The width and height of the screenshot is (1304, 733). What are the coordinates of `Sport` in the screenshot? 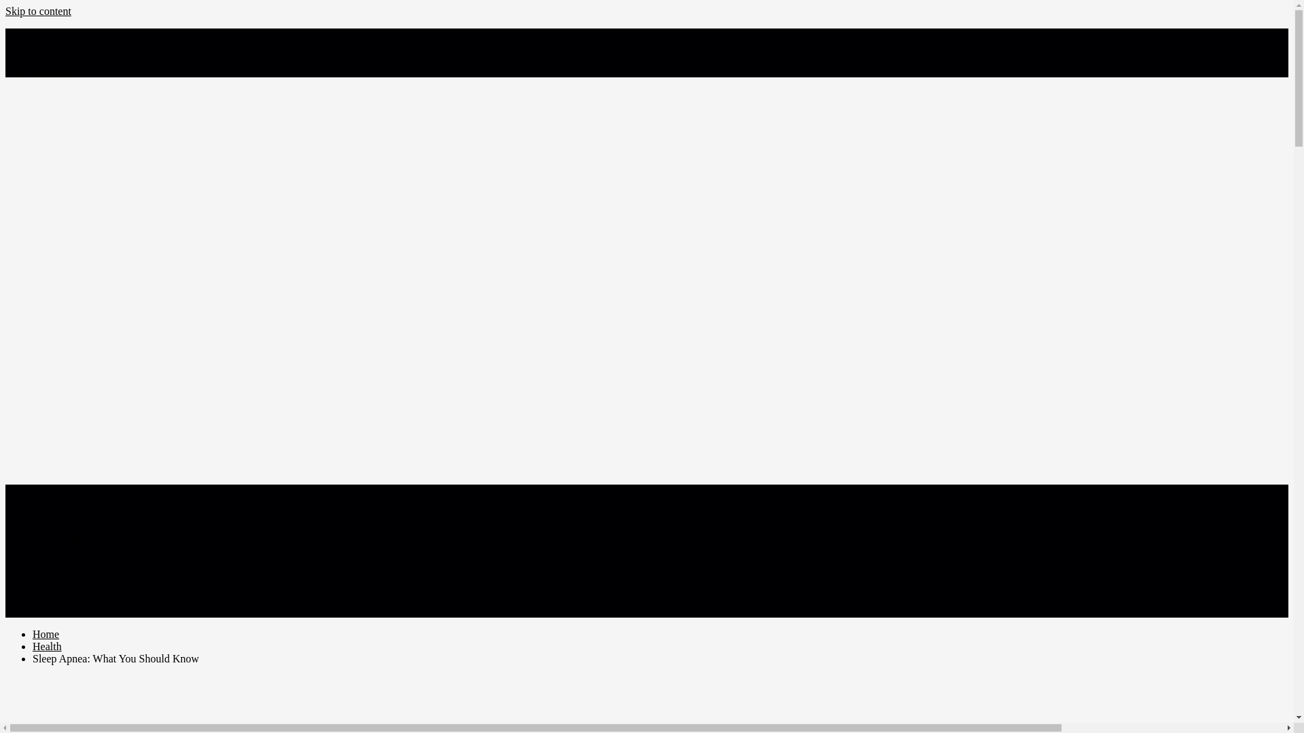 It's located at (44, 611).